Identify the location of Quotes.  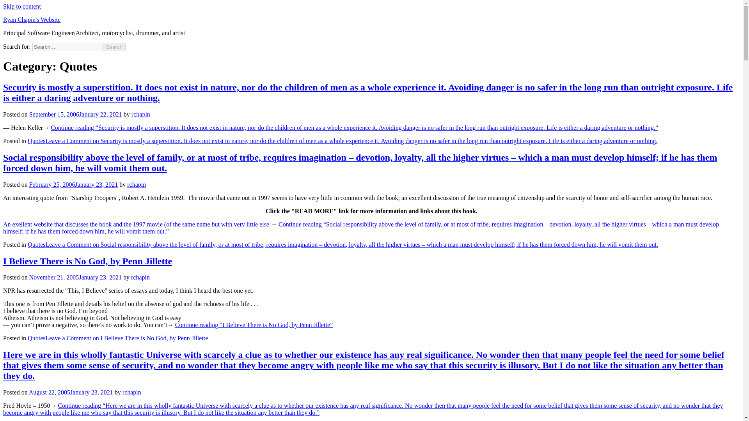
(36, 244).